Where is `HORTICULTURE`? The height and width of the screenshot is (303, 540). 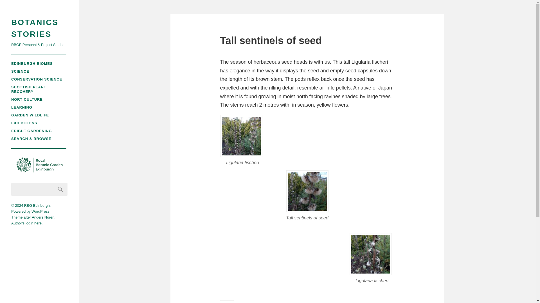
HORTICULTURE is located at coordinates (27, 99).